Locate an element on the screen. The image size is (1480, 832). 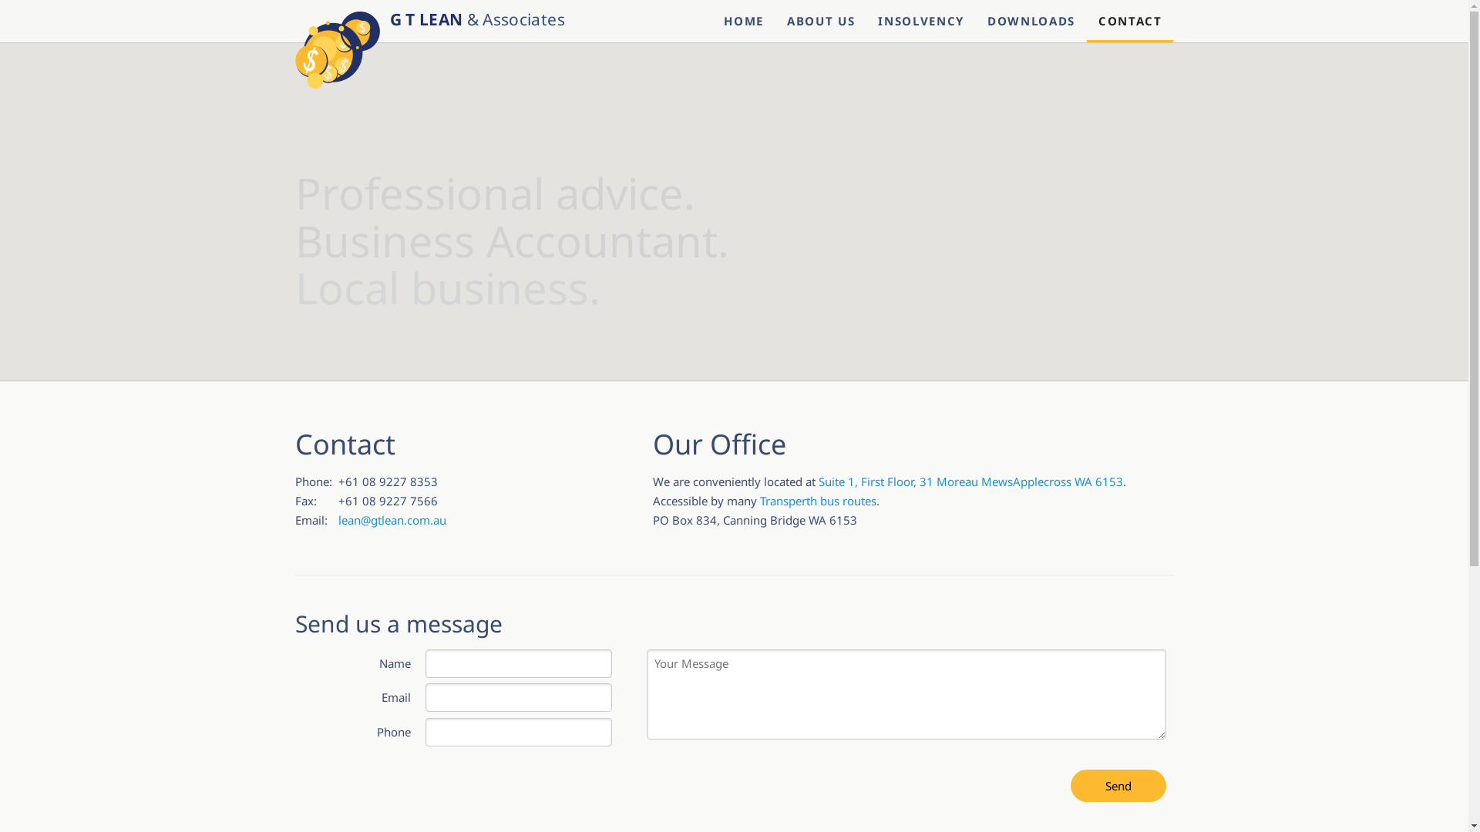
G T LEAN & Associates is located at coordinates (429, 21).